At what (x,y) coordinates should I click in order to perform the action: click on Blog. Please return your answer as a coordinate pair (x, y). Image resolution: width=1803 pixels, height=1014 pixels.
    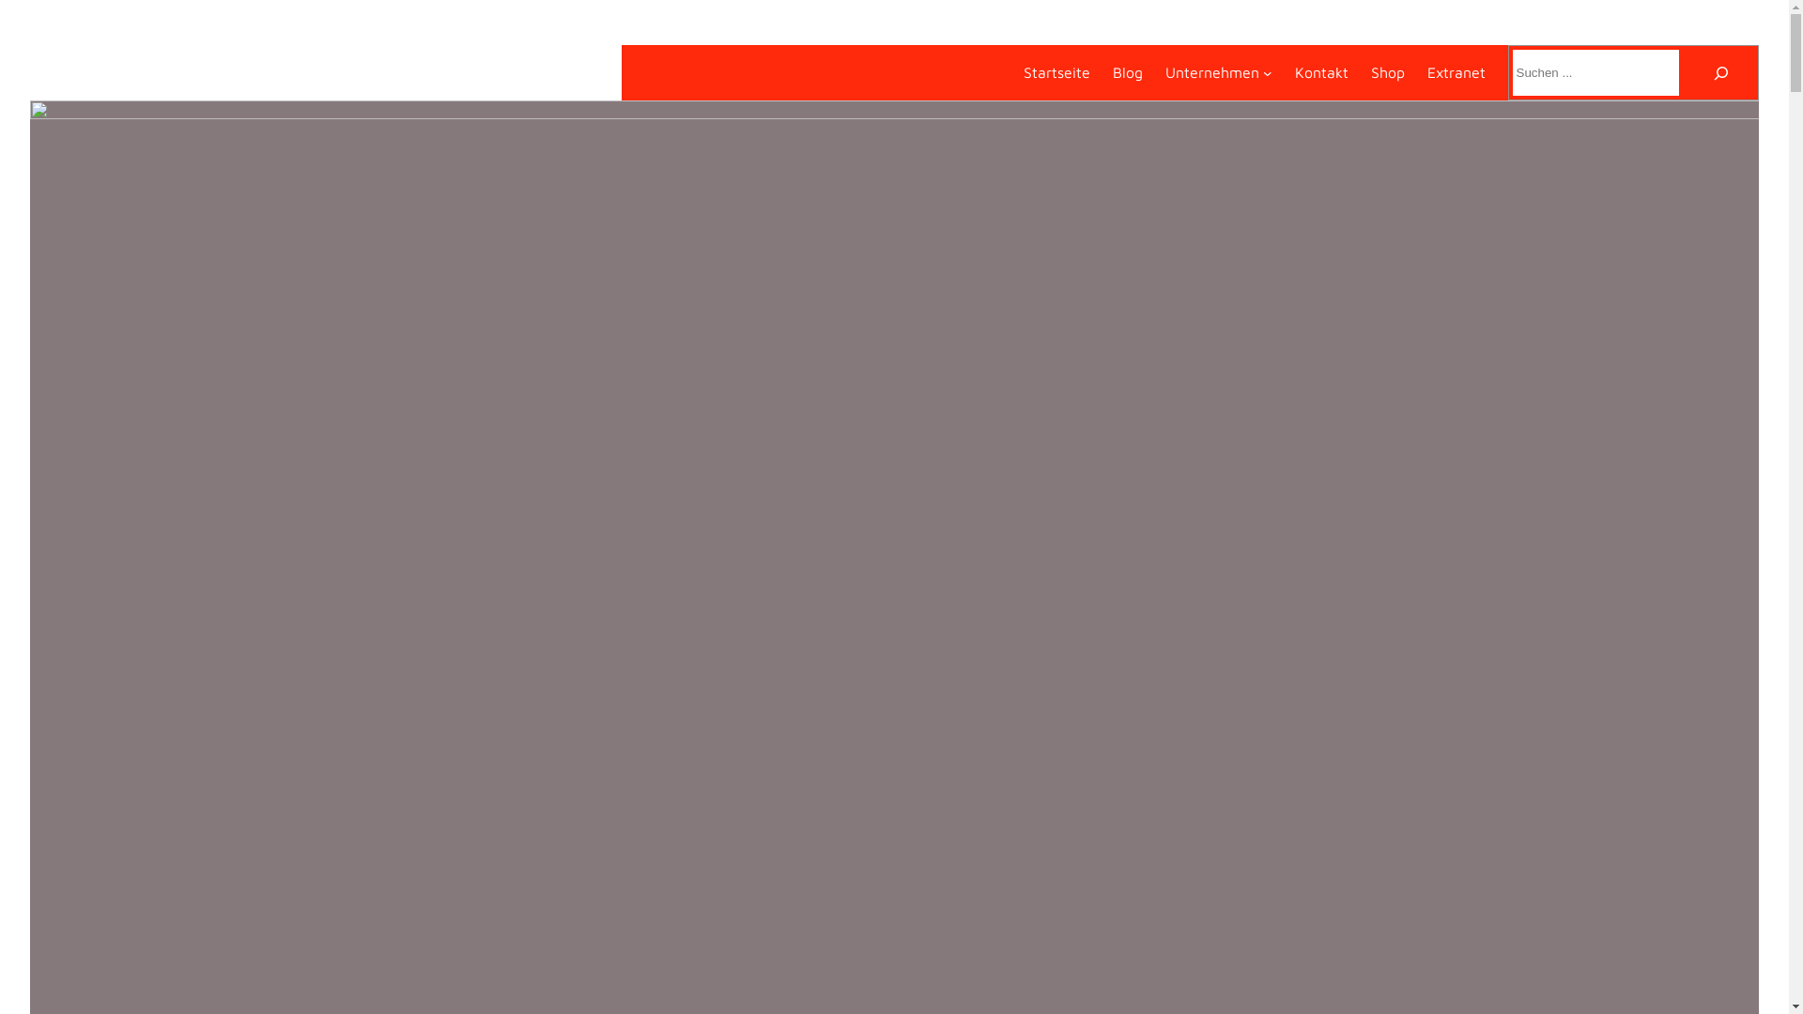
    Looking at the image, I should click on (1128, 72).